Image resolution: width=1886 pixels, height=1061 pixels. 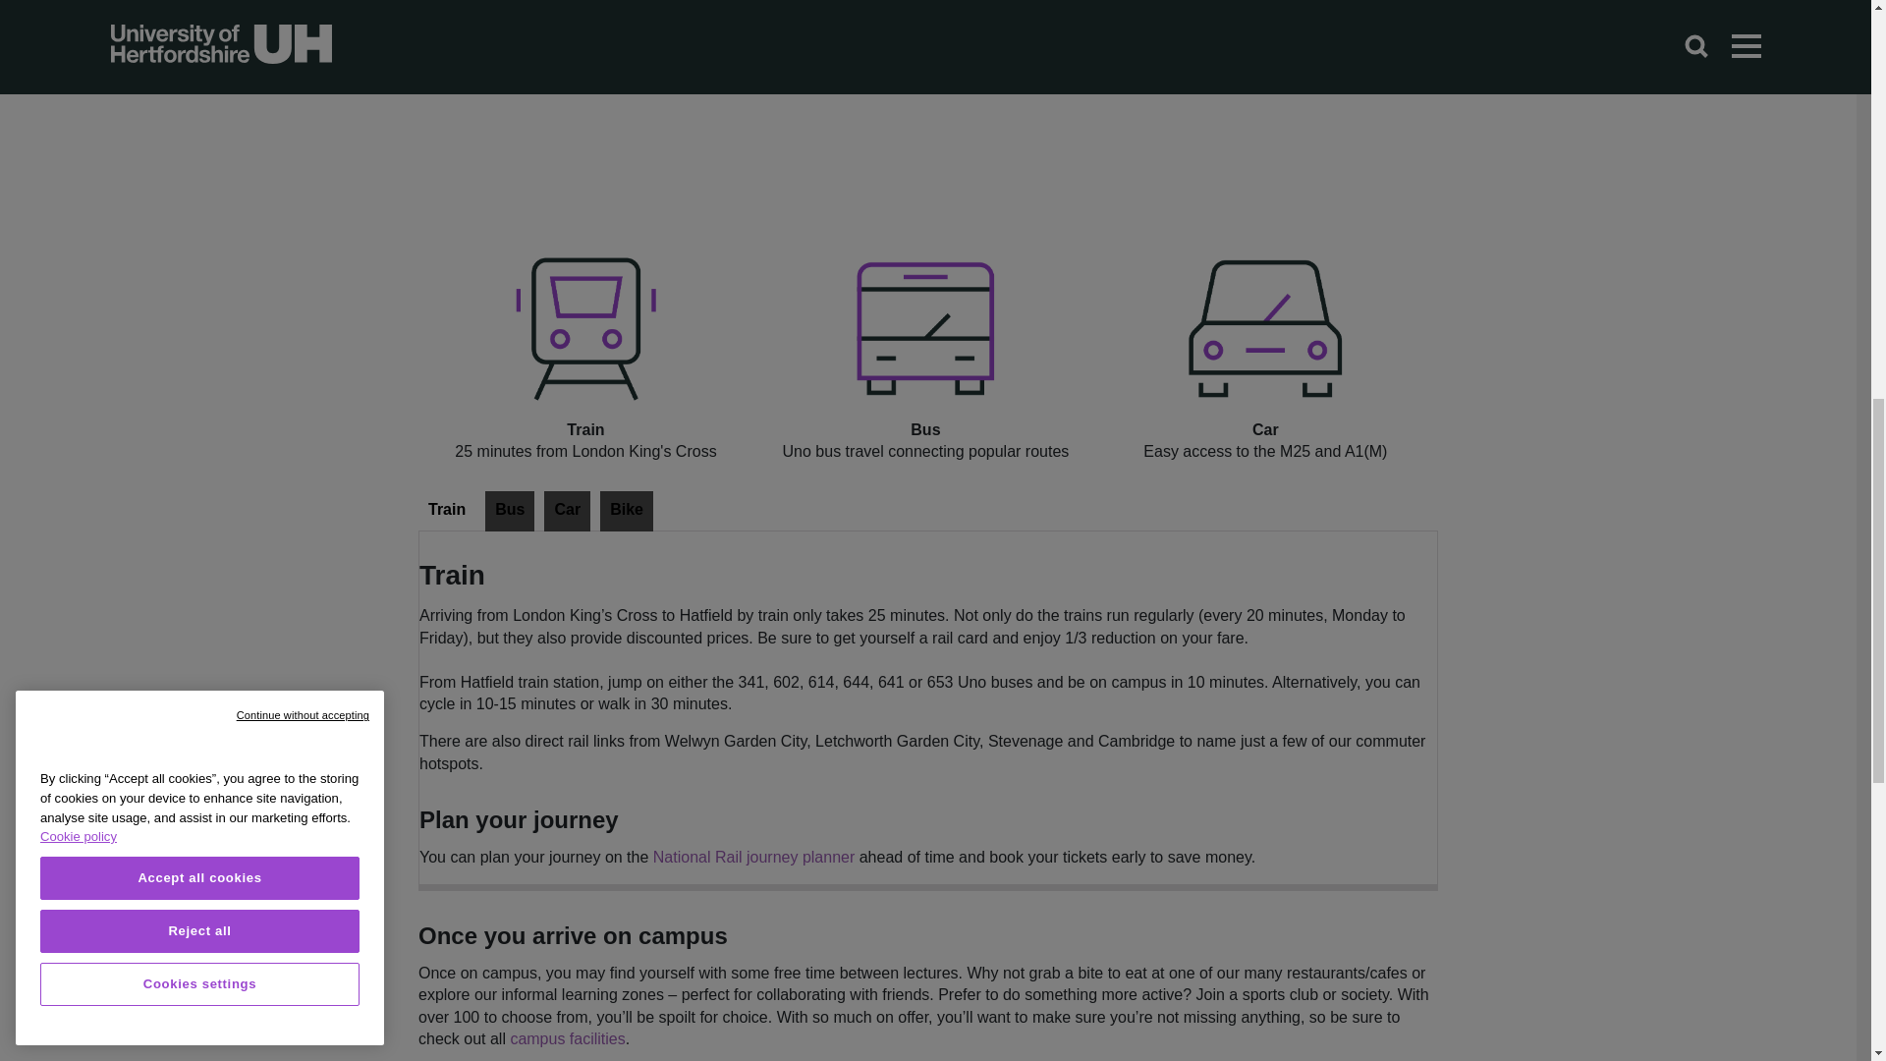 What do you see at coordinates (566, 1037) in the screenshot?
I see `Campus facilities` at bounding box center [566, 1037].